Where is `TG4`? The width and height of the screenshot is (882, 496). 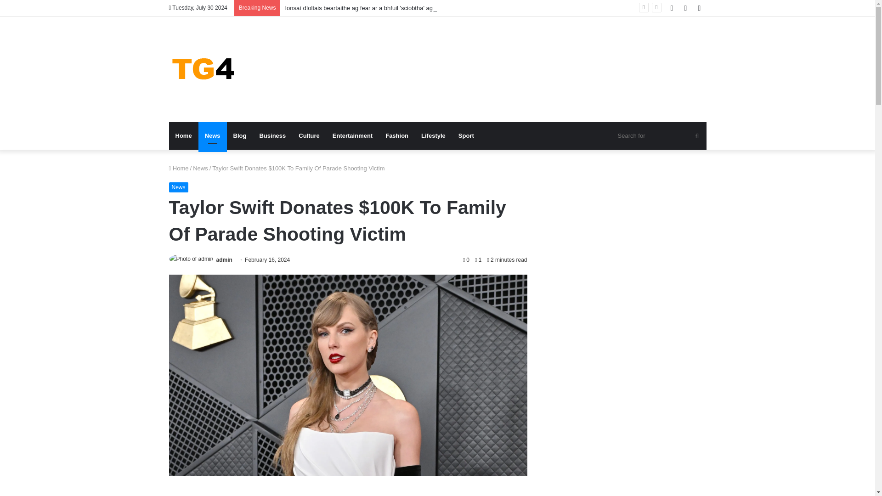 TG4 is located at coordinates (204, 69).